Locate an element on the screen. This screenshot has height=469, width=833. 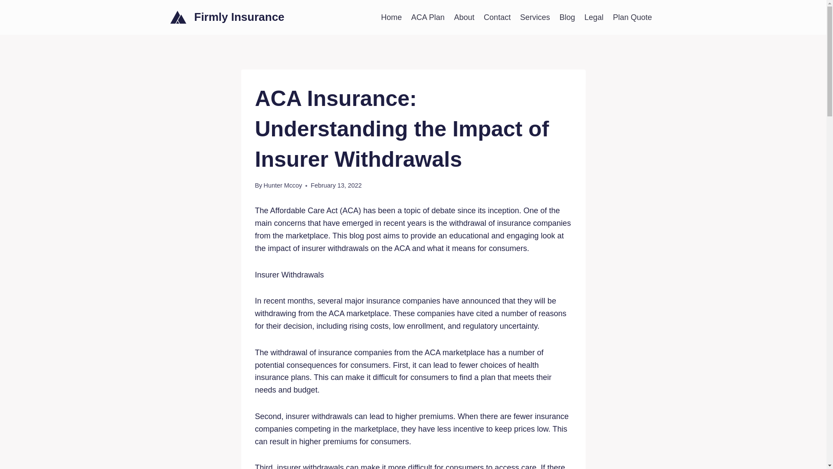
Legal is located at coordinates (594, 17).